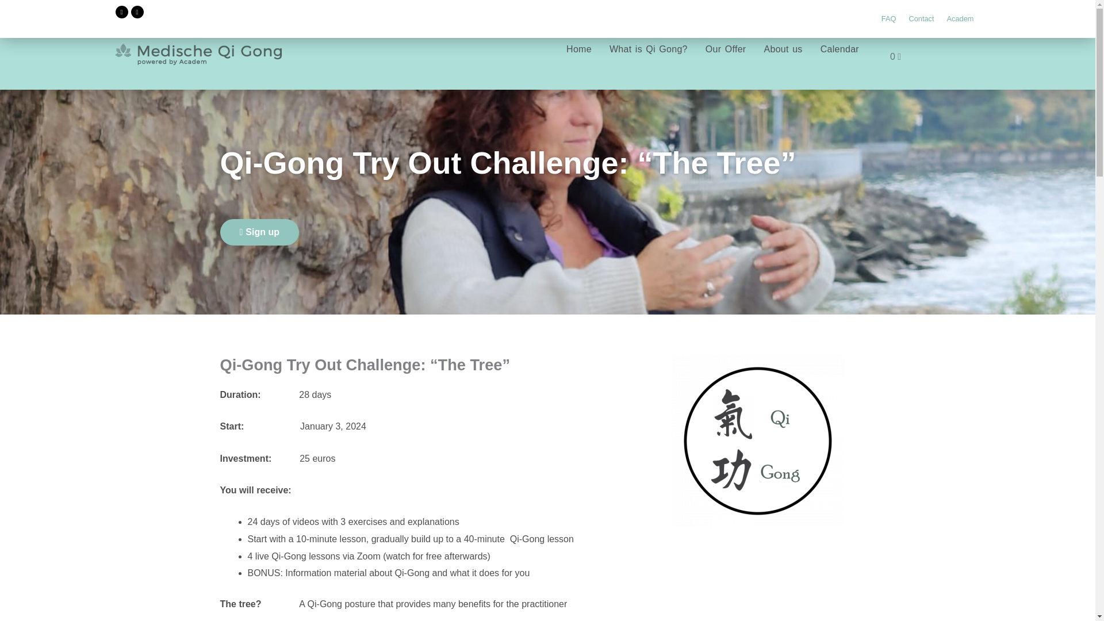  Describe the element at coordinates (960, 18) in the screenshot. I see `Academ` at that location.